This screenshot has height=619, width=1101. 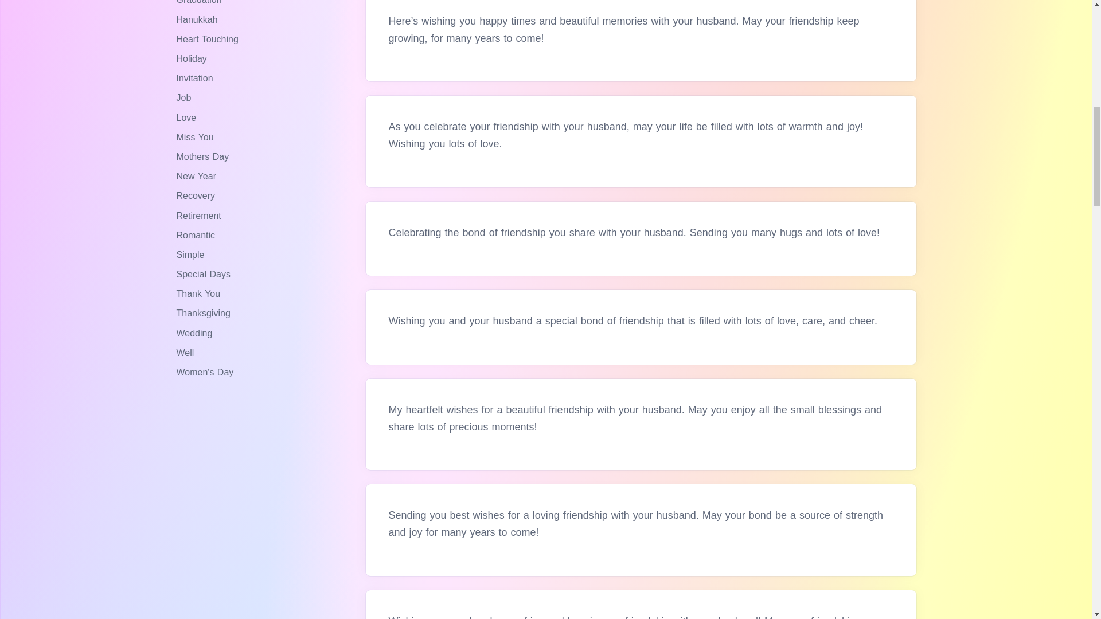 What do you see at coordinates (196, 138) in the screenshot?
I see `Miss You` at bounding box center [196, 138].